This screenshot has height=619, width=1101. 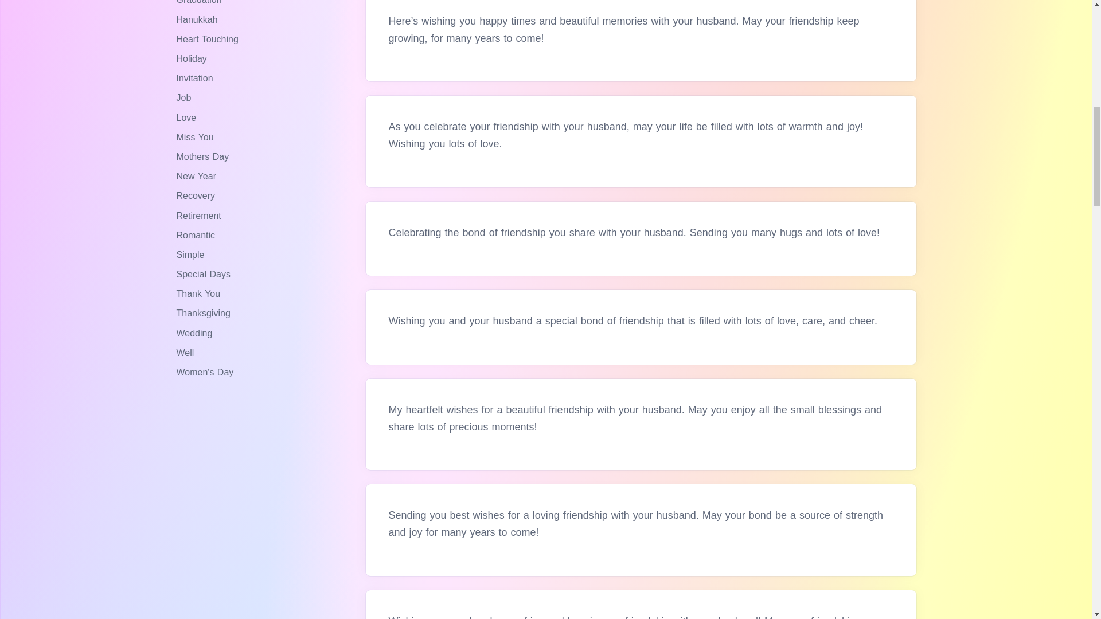 What do you see at coordinates (196, 138) in the screenshot?
I see `Miss You` at bounding box center [196, 138].